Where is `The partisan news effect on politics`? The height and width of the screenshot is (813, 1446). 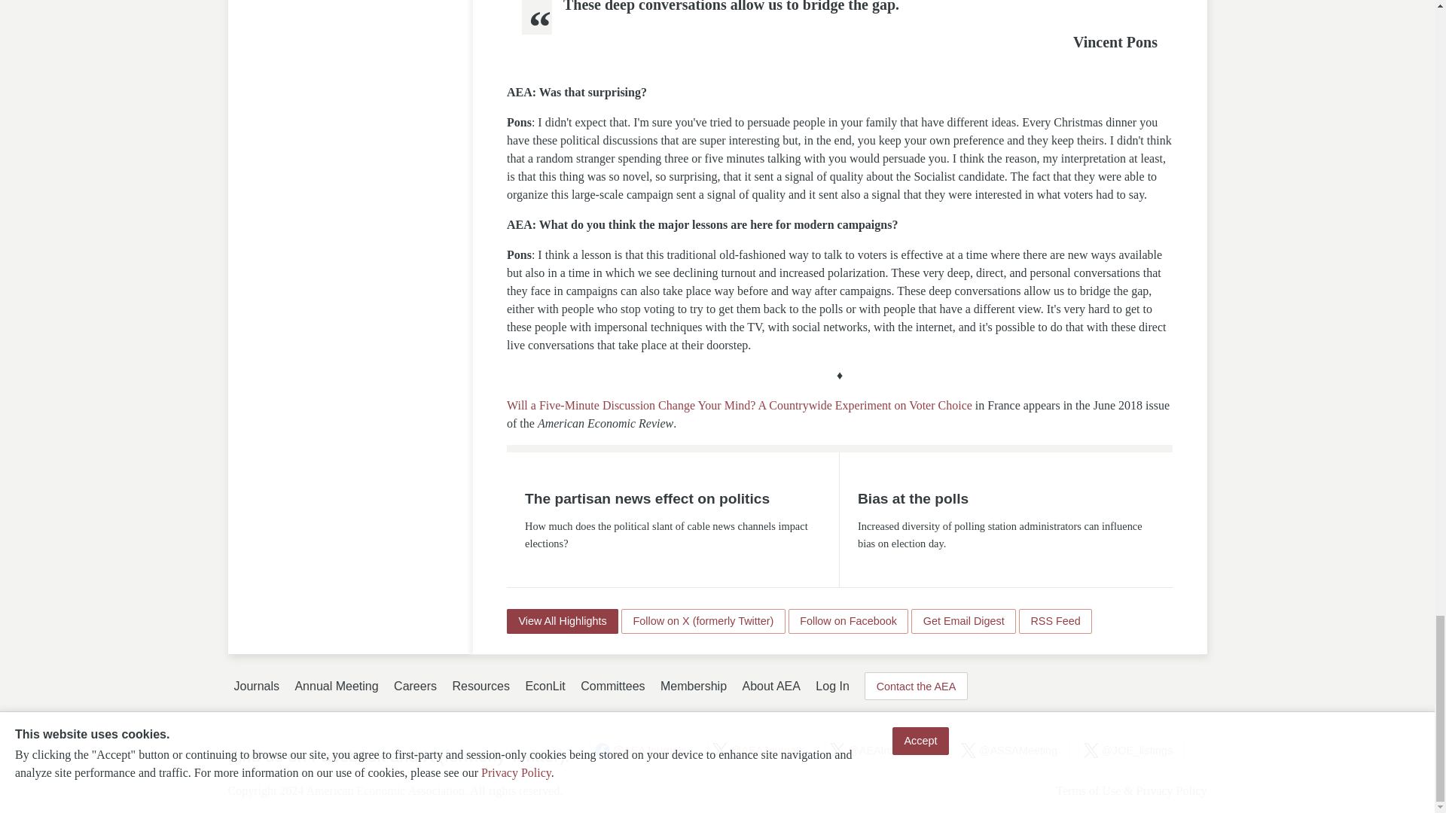 The partisan news effect on politics is located at coordinates (646, 498).